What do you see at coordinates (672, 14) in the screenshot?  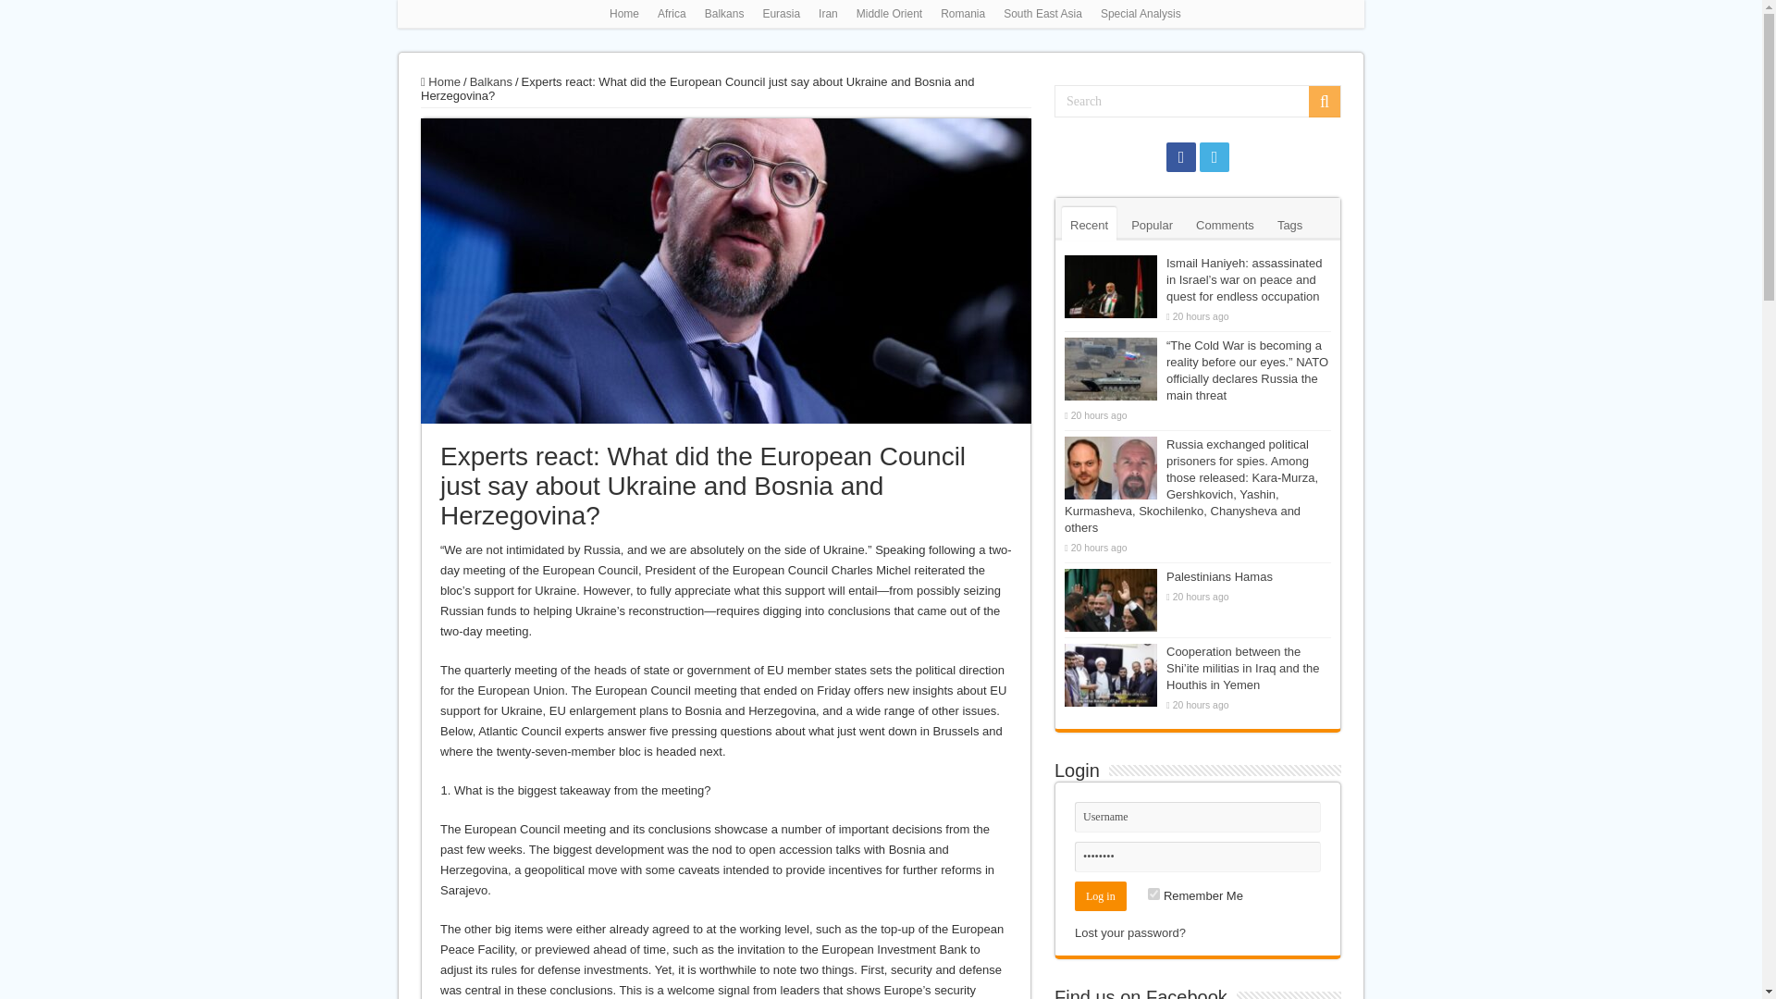 I see `Africa` at bounding box center [672, 14].